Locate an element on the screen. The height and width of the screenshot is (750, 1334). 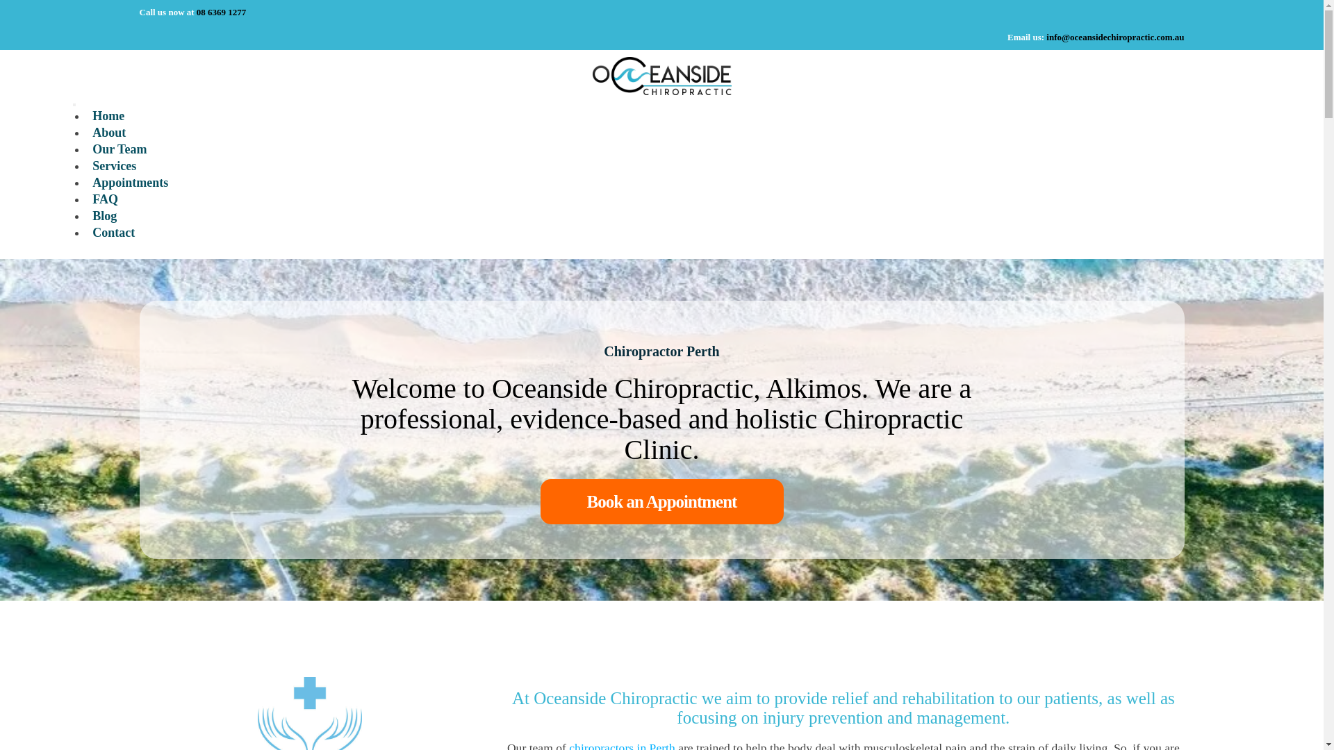
About is located at coordinates (109, 133).